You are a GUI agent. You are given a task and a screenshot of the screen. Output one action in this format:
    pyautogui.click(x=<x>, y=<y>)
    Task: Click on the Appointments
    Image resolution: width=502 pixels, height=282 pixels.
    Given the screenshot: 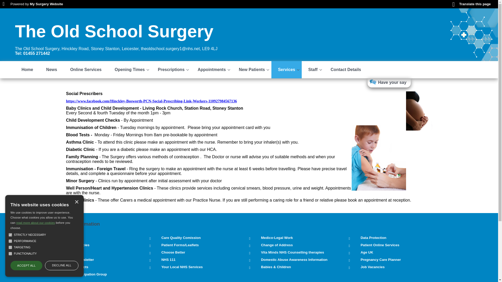 What is the action you would take?
    pyautogui.click(x=212, y=70)
    